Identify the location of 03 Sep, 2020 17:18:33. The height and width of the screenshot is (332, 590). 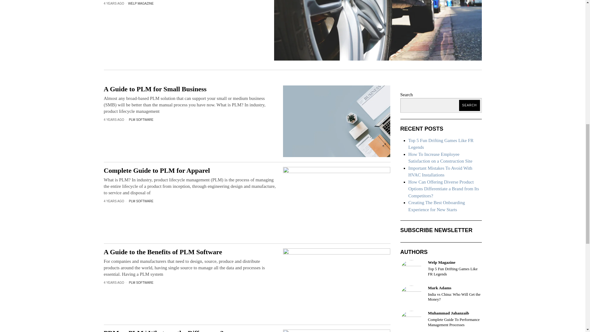
(114, 4).